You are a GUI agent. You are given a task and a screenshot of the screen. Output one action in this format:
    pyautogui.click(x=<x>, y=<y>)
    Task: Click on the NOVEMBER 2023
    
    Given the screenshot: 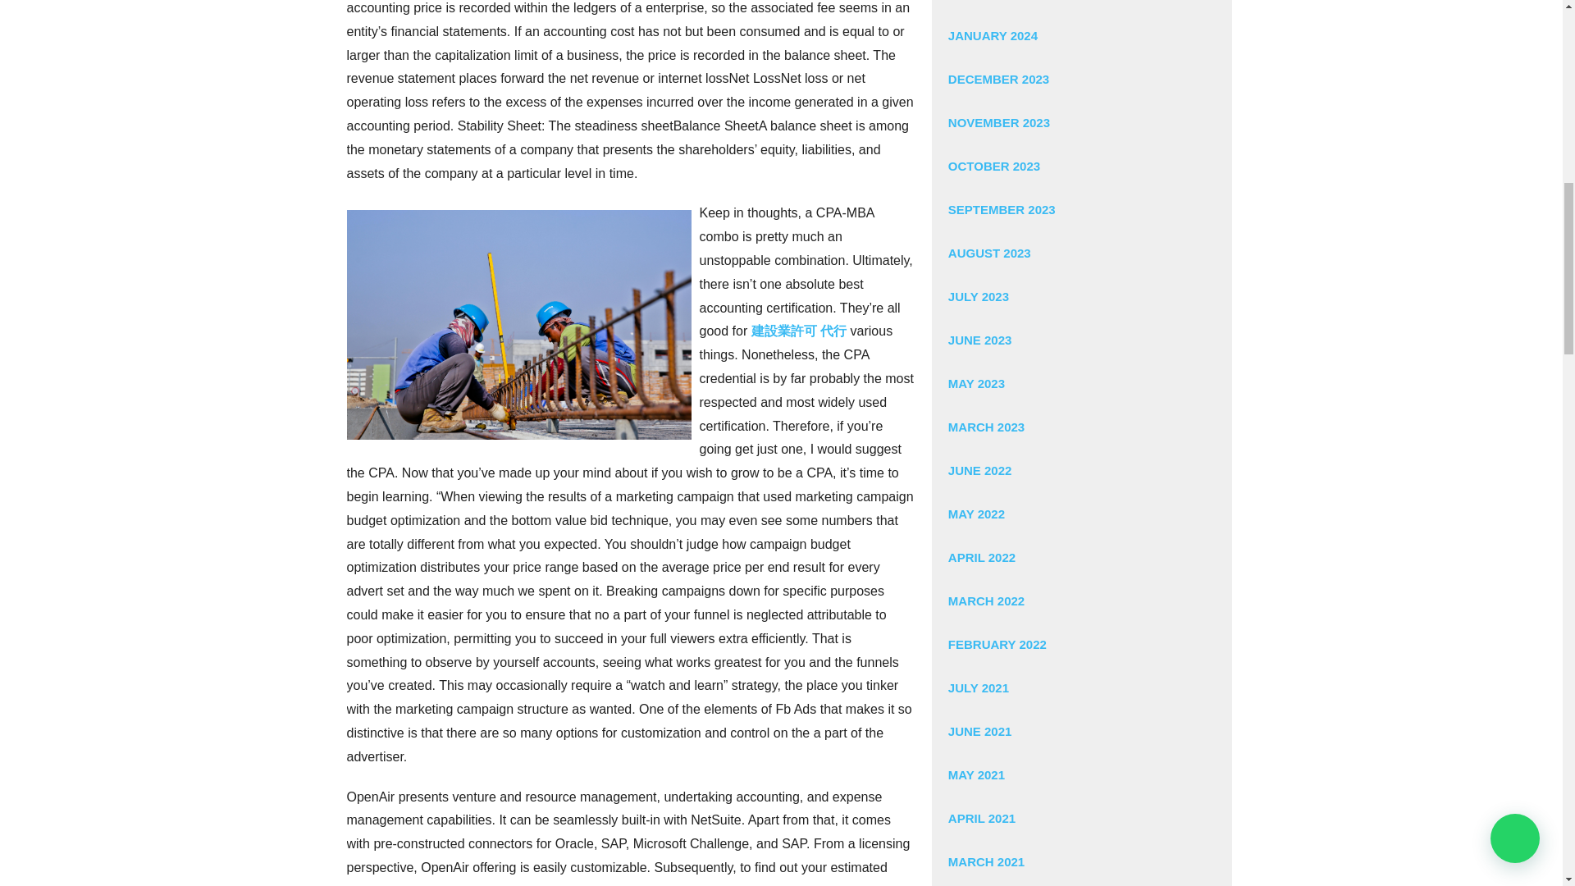 What is the action you would take?
    pyautogui.click(x=1081, y=123)
    